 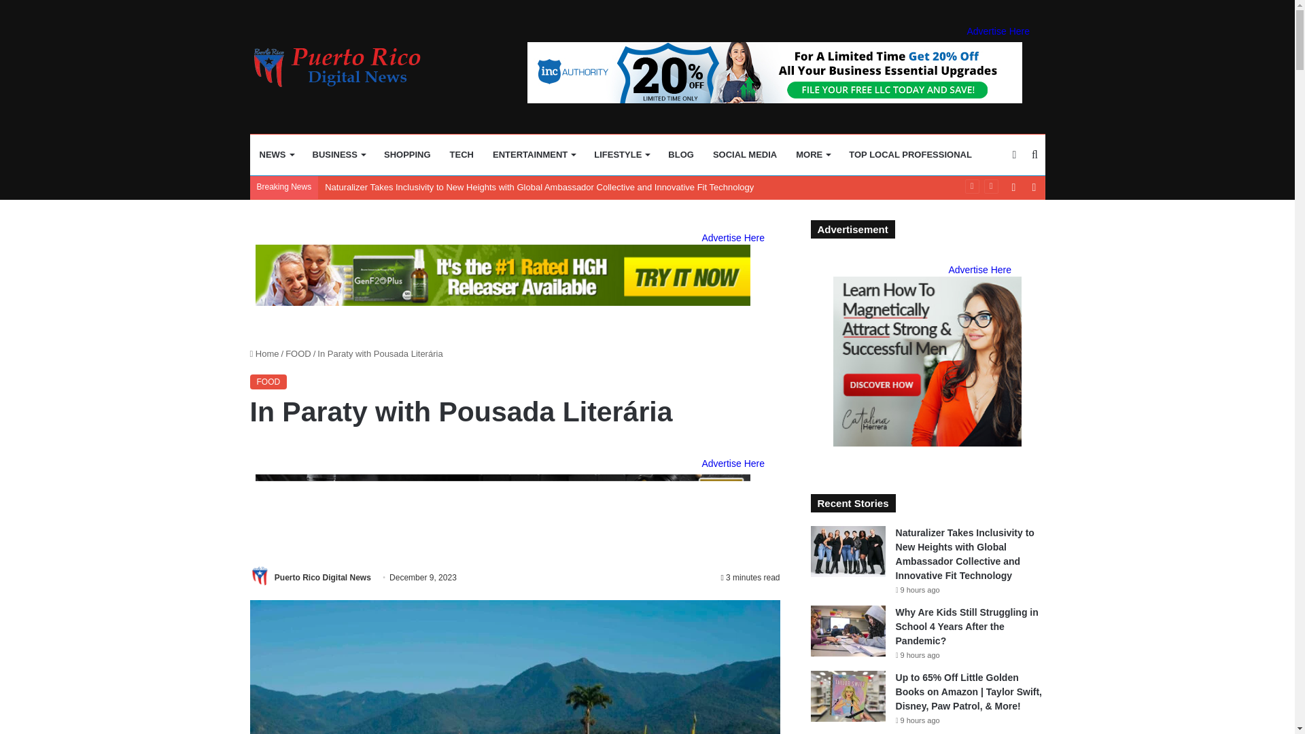 I want to click on Puerto Rico Digital News, so click(x=322, y=578).